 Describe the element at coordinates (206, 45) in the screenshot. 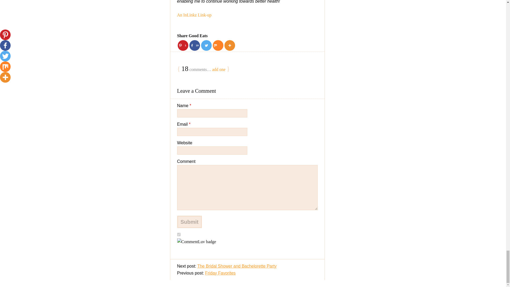

I see `Twitter` at that location.